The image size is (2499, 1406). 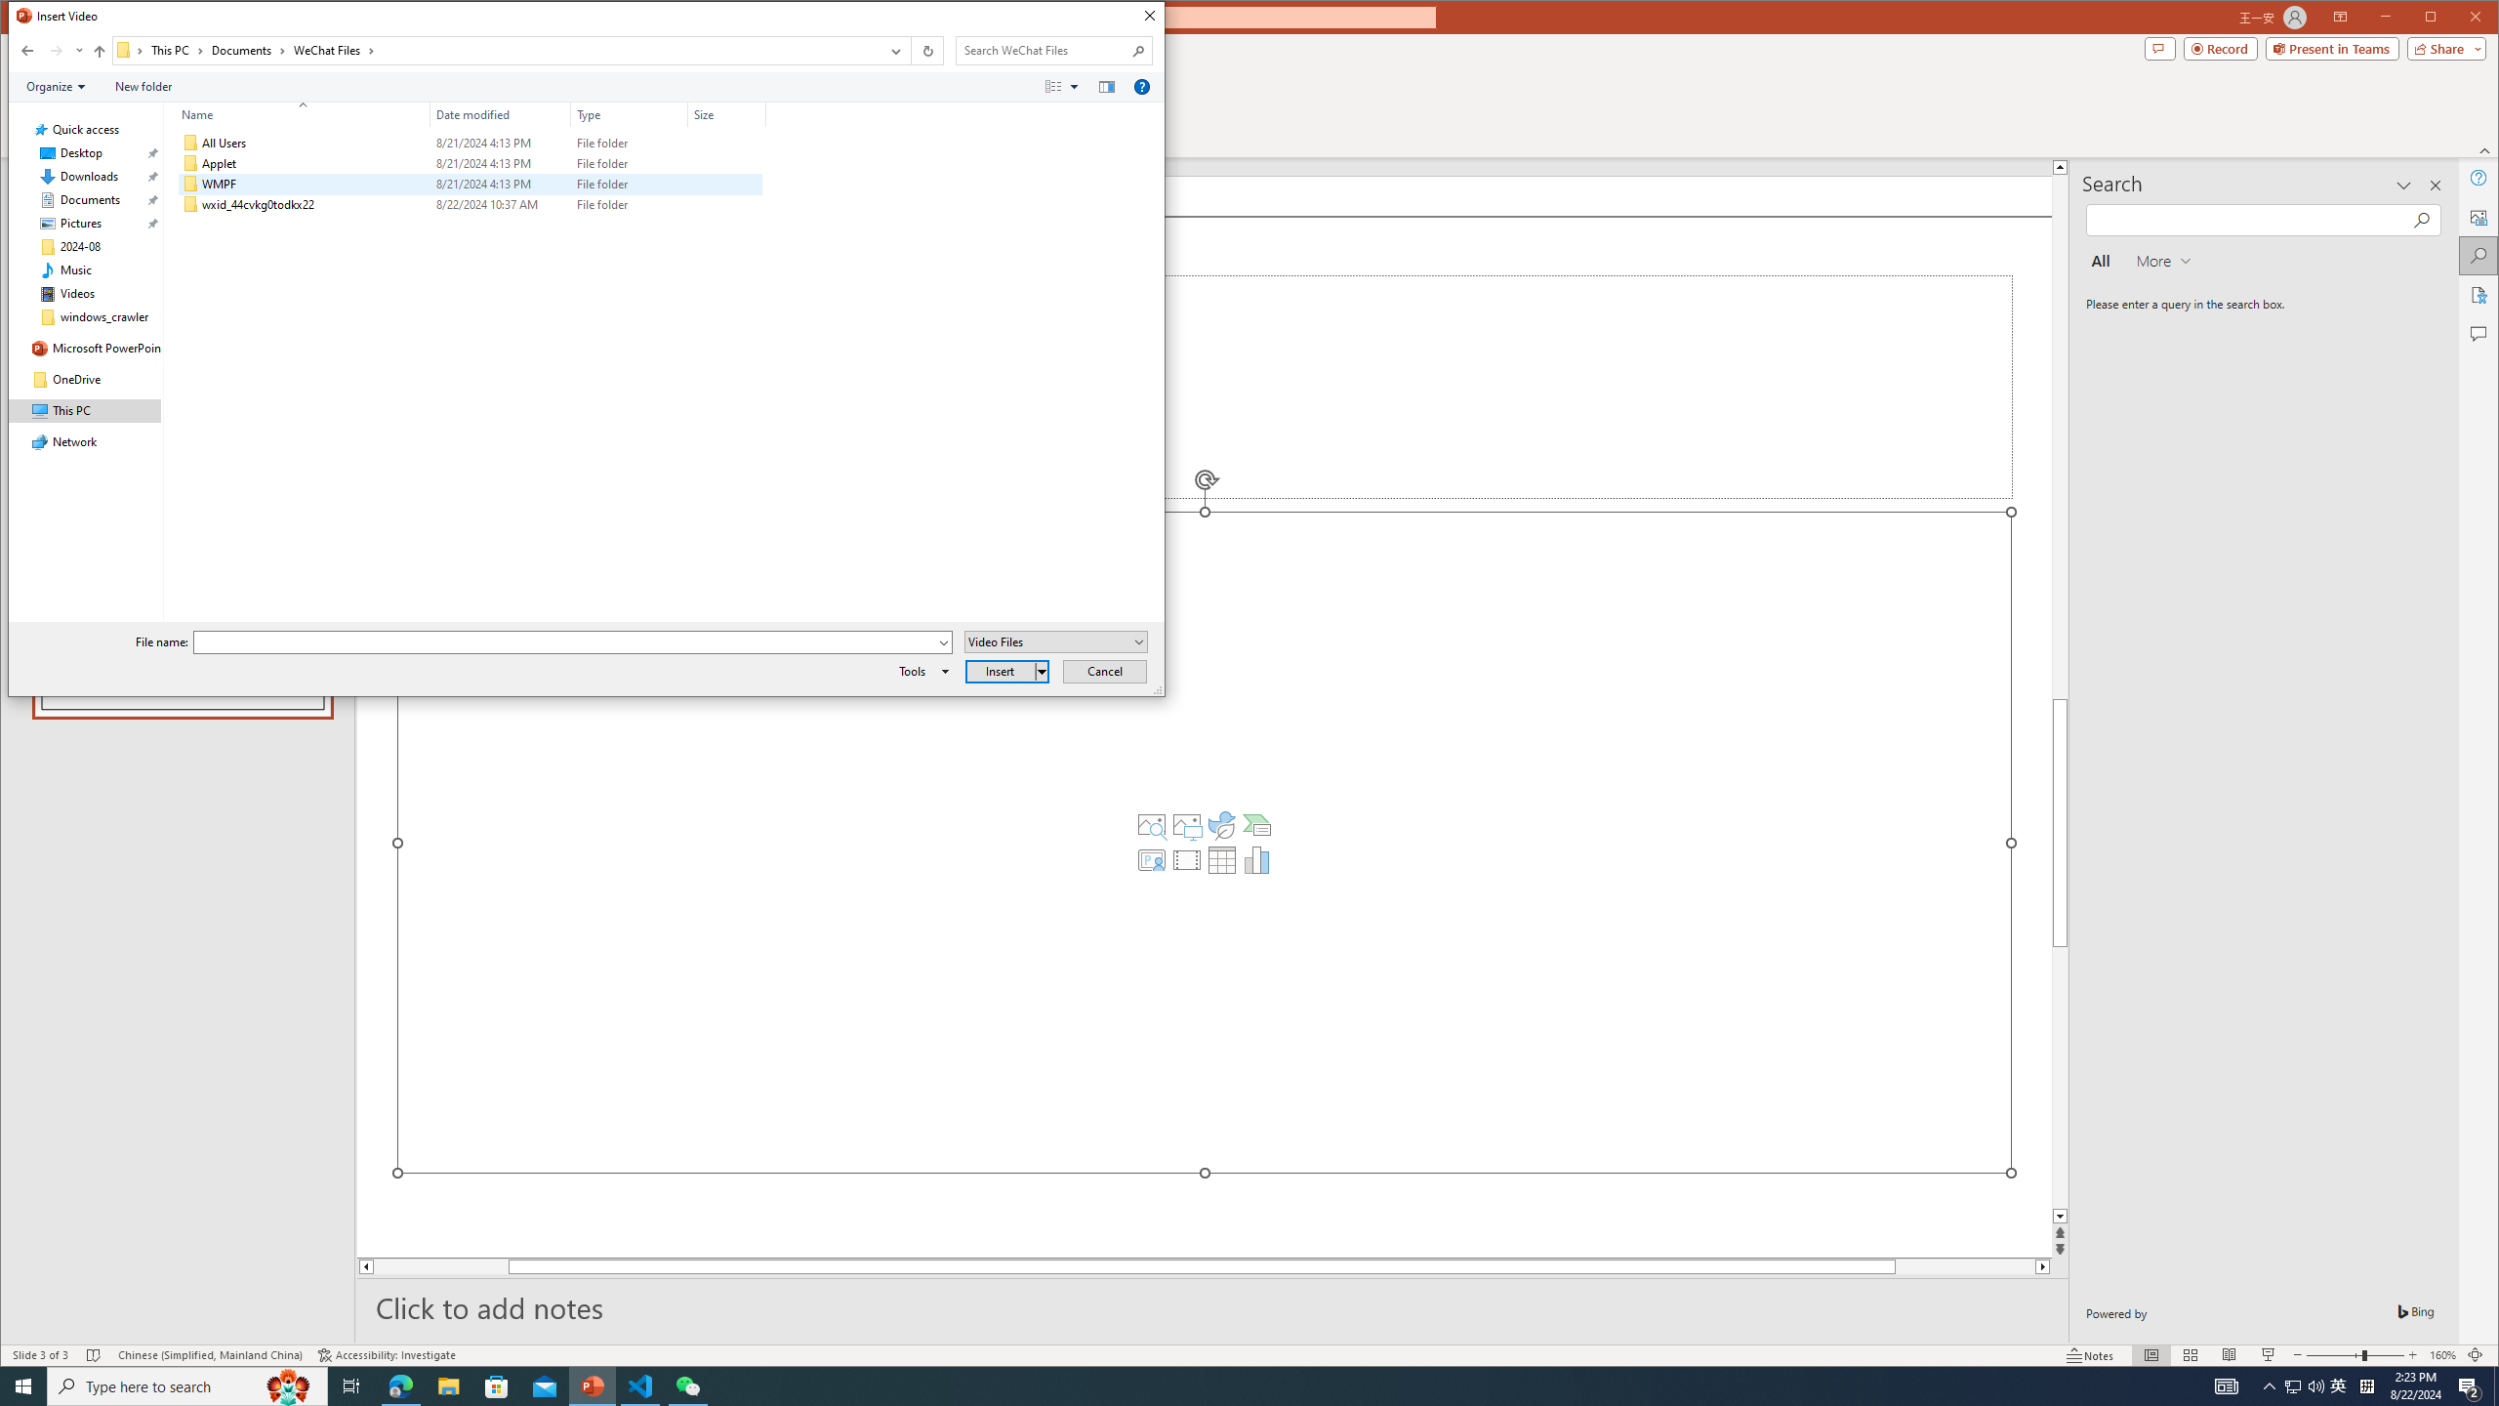 What do you see at coordinates (1187, 825) in the screenshot?
I see `Pictures` at bounding box center [1187, 825].